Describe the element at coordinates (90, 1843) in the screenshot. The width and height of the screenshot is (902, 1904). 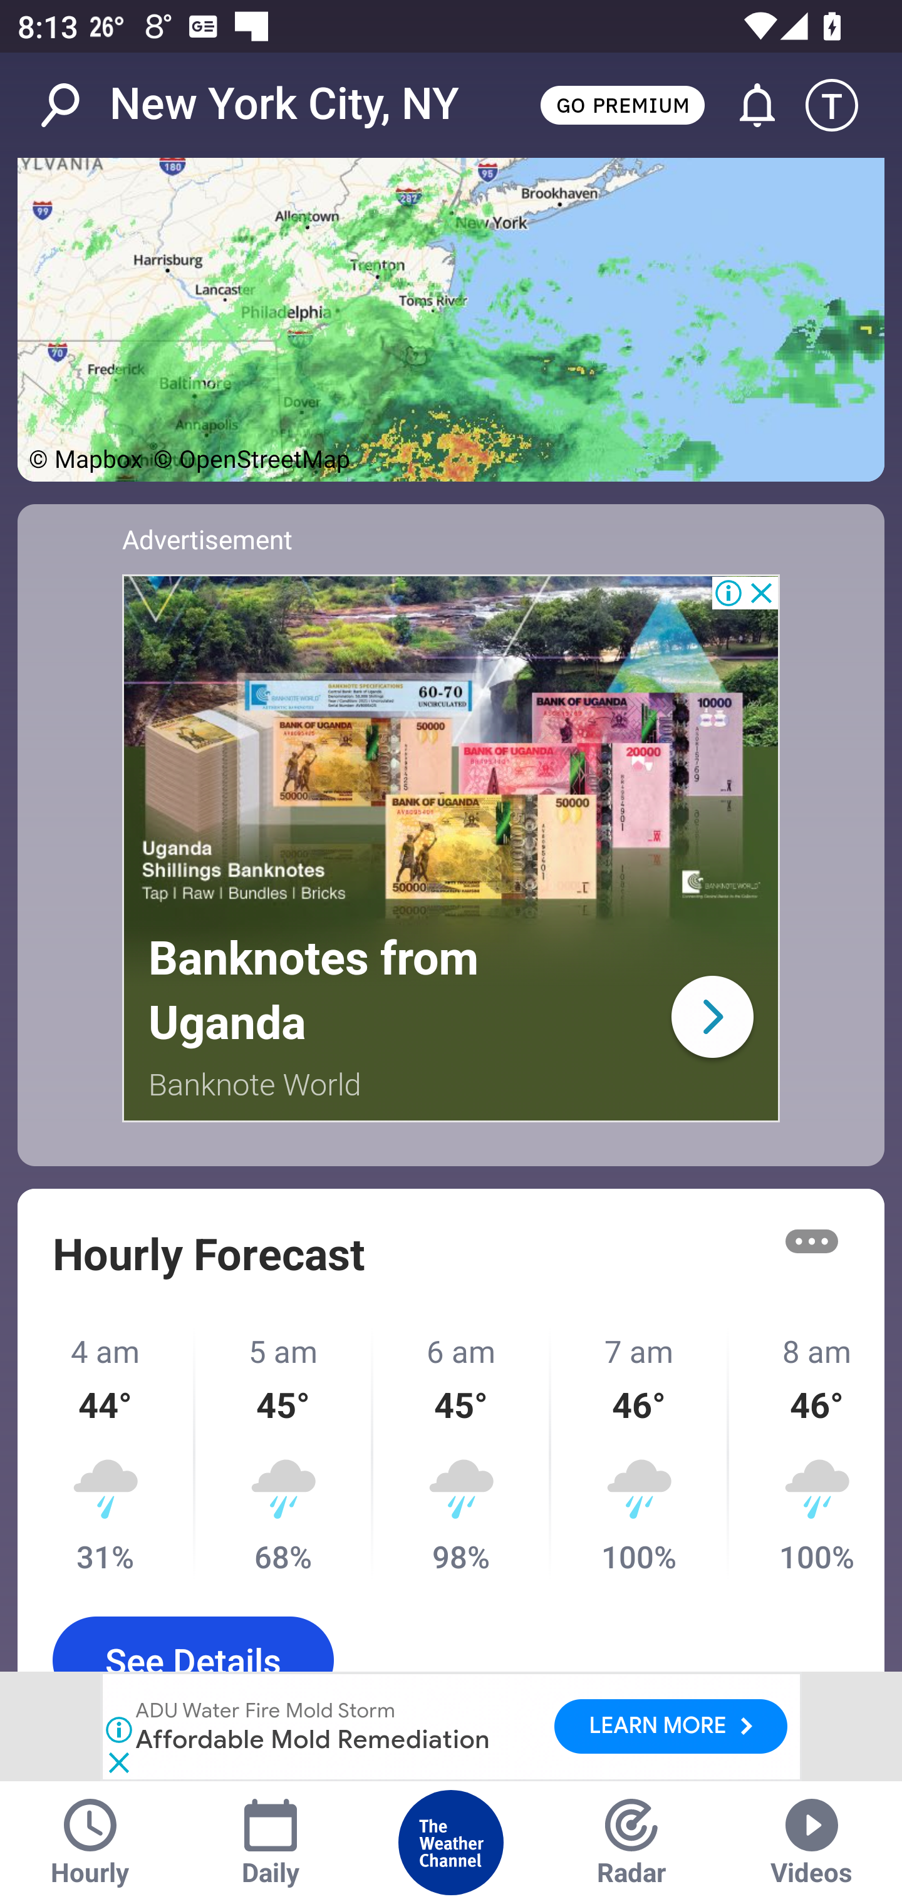
I see `Hourly Tab Hourly` at that location.